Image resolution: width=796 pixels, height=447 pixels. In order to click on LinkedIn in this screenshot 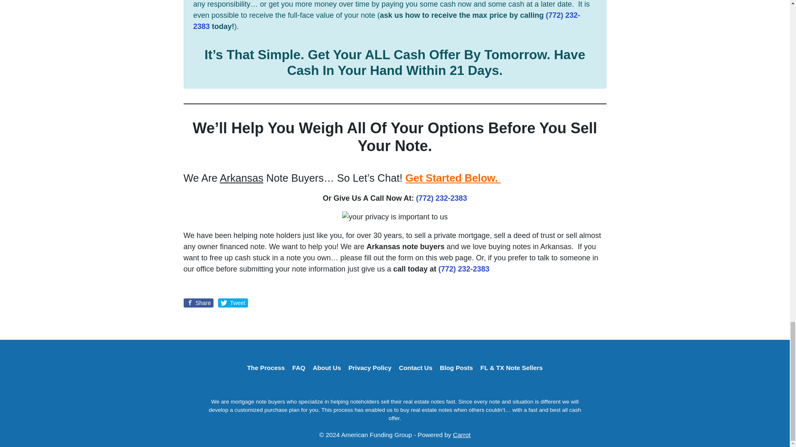, I will do `click(395, 386)`.